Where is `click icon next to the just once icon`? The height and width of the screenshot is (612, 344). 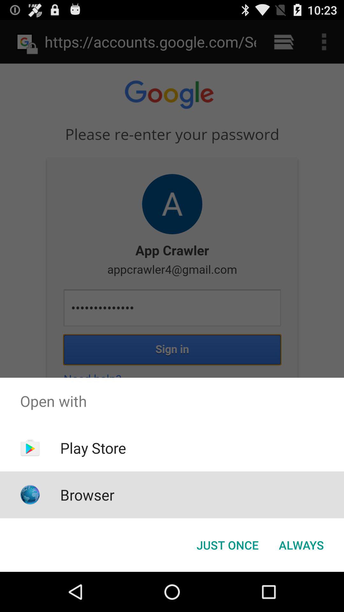
click icon next to the just once icon is located at coordinates (301, 545).